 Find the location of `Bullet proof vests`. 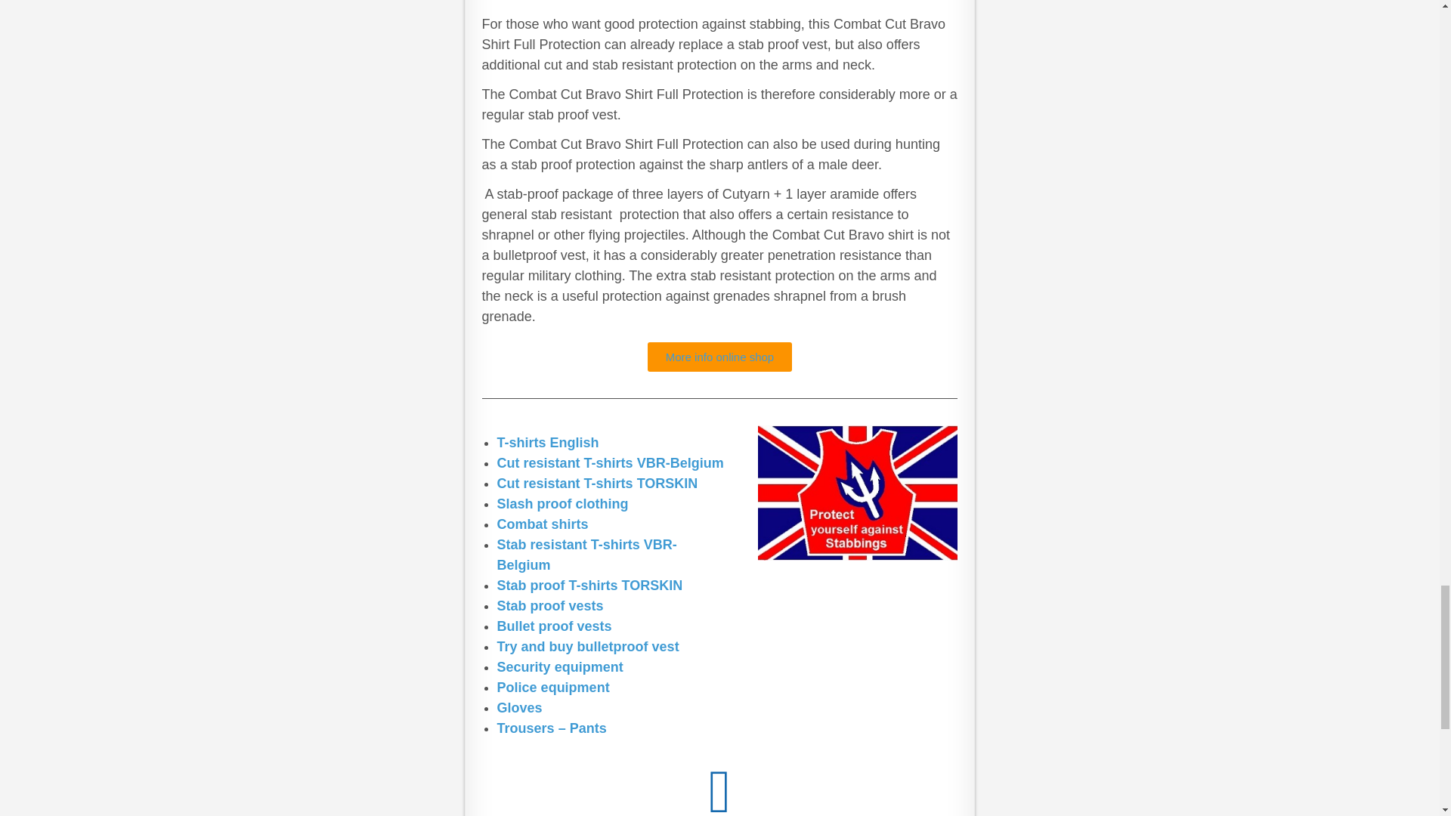

Bullet proof vests is located at coordinates (555, 626).